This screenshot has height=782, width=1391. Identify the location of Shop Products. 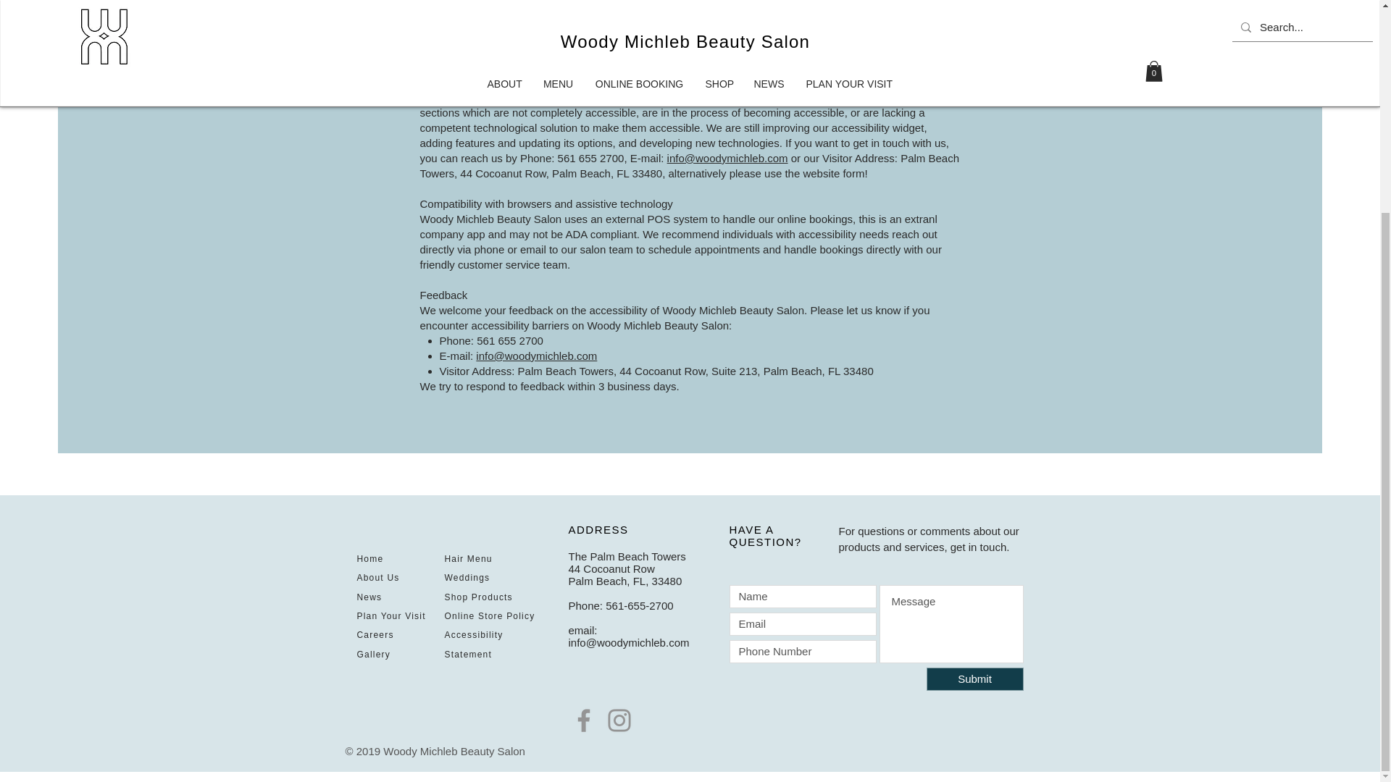
(479, 597).